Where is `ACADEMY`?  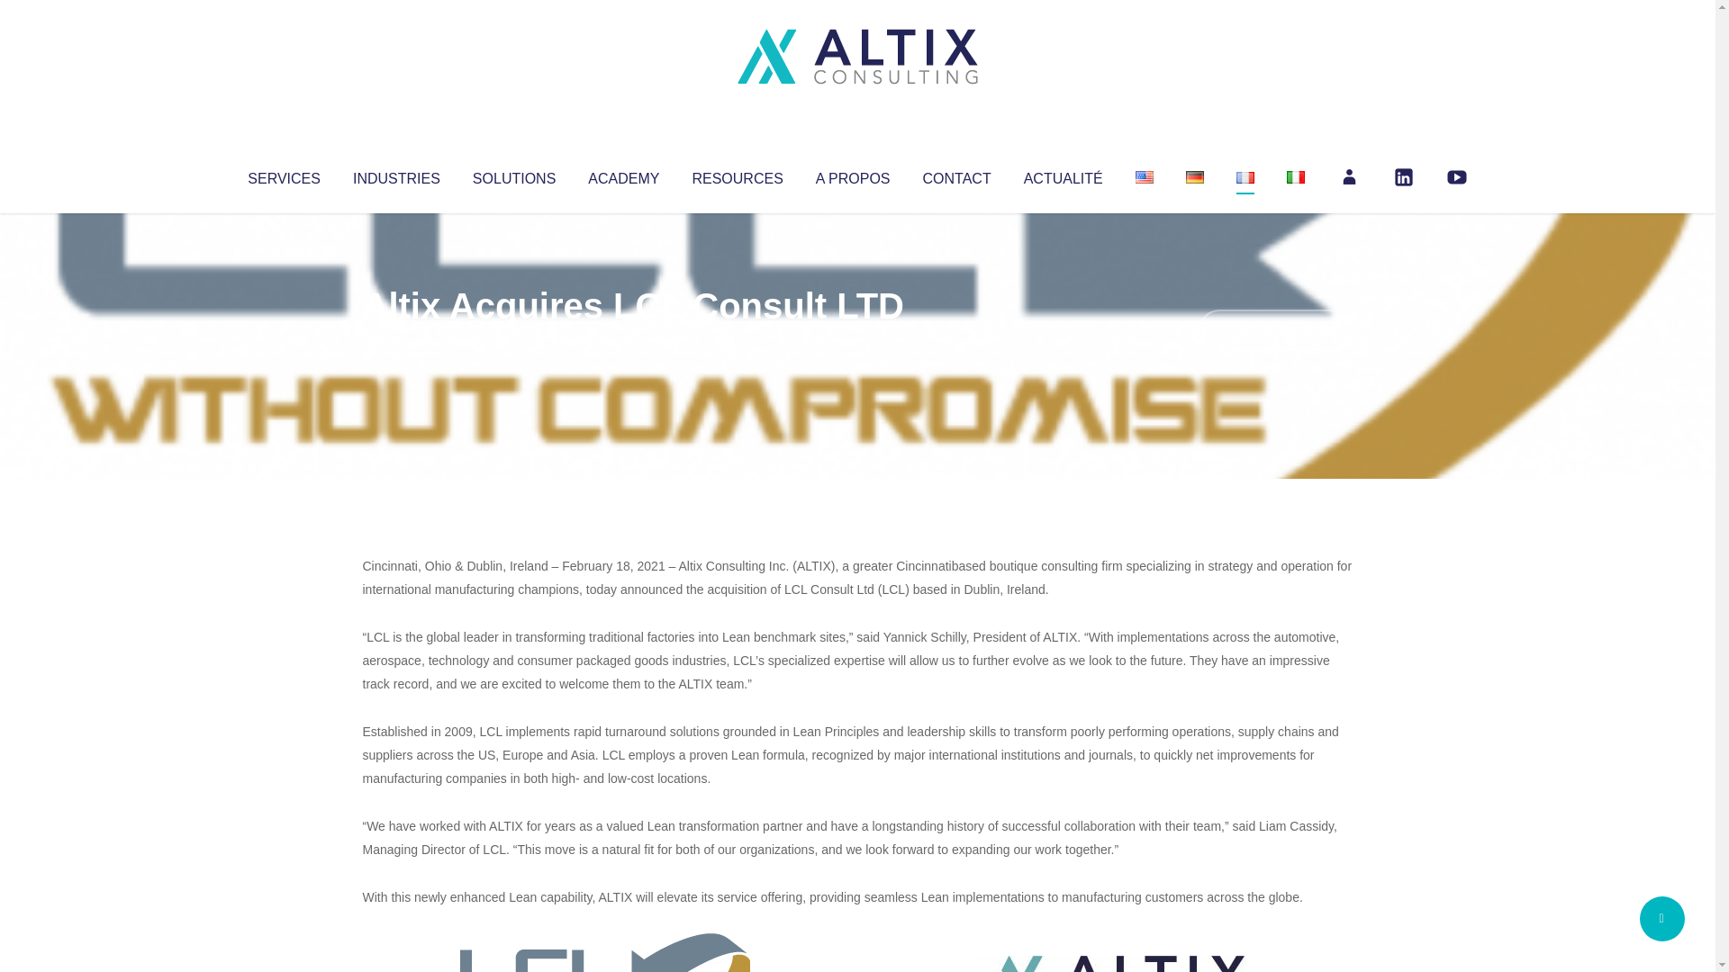 ACADEMY is located at coordinates (623, 175).